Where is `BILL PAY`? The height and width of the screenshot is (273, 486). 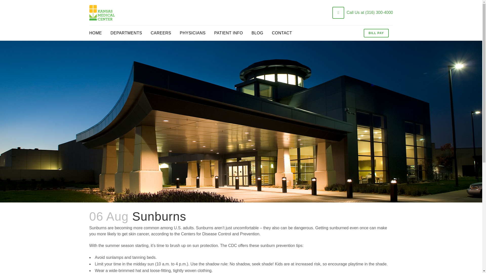
BILL PAY is located at coordinates (376, 33).